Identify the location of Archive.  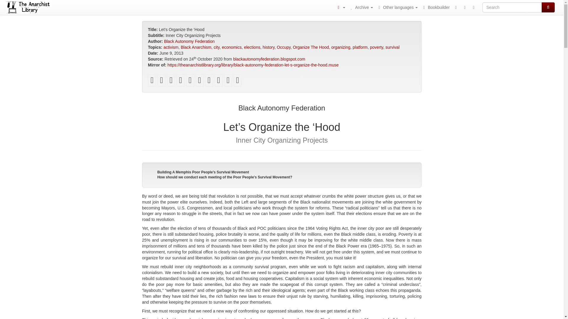
(361, 7).